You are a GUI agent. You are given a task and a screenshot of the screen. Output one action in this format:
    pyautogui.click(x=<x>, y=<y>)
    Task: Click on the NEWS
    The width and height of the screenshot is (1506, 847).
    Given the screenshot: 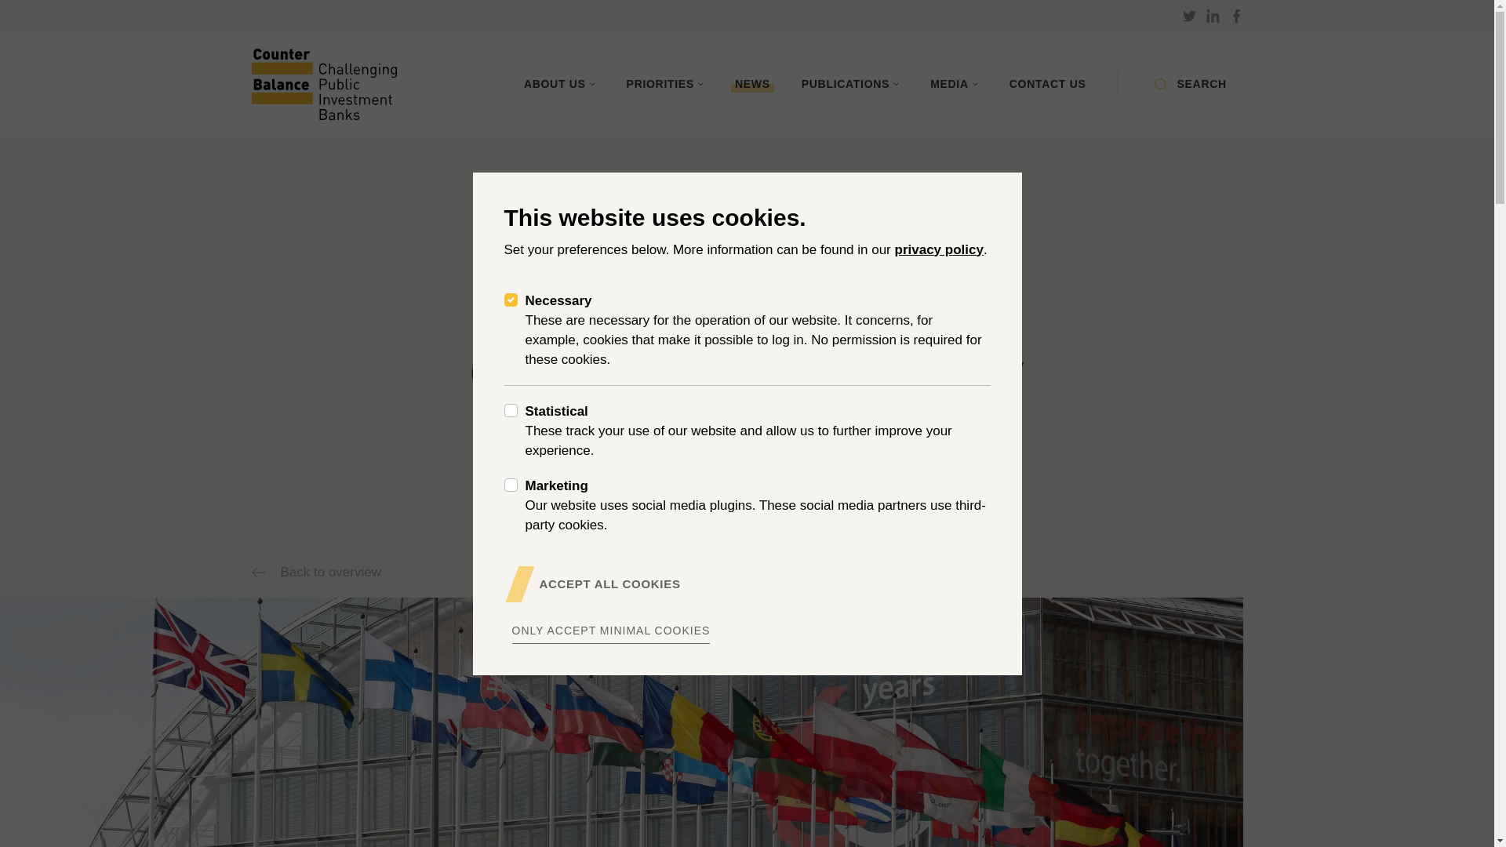 What is the action you would take?
    pyautogui.click(x=751, y=84)
    